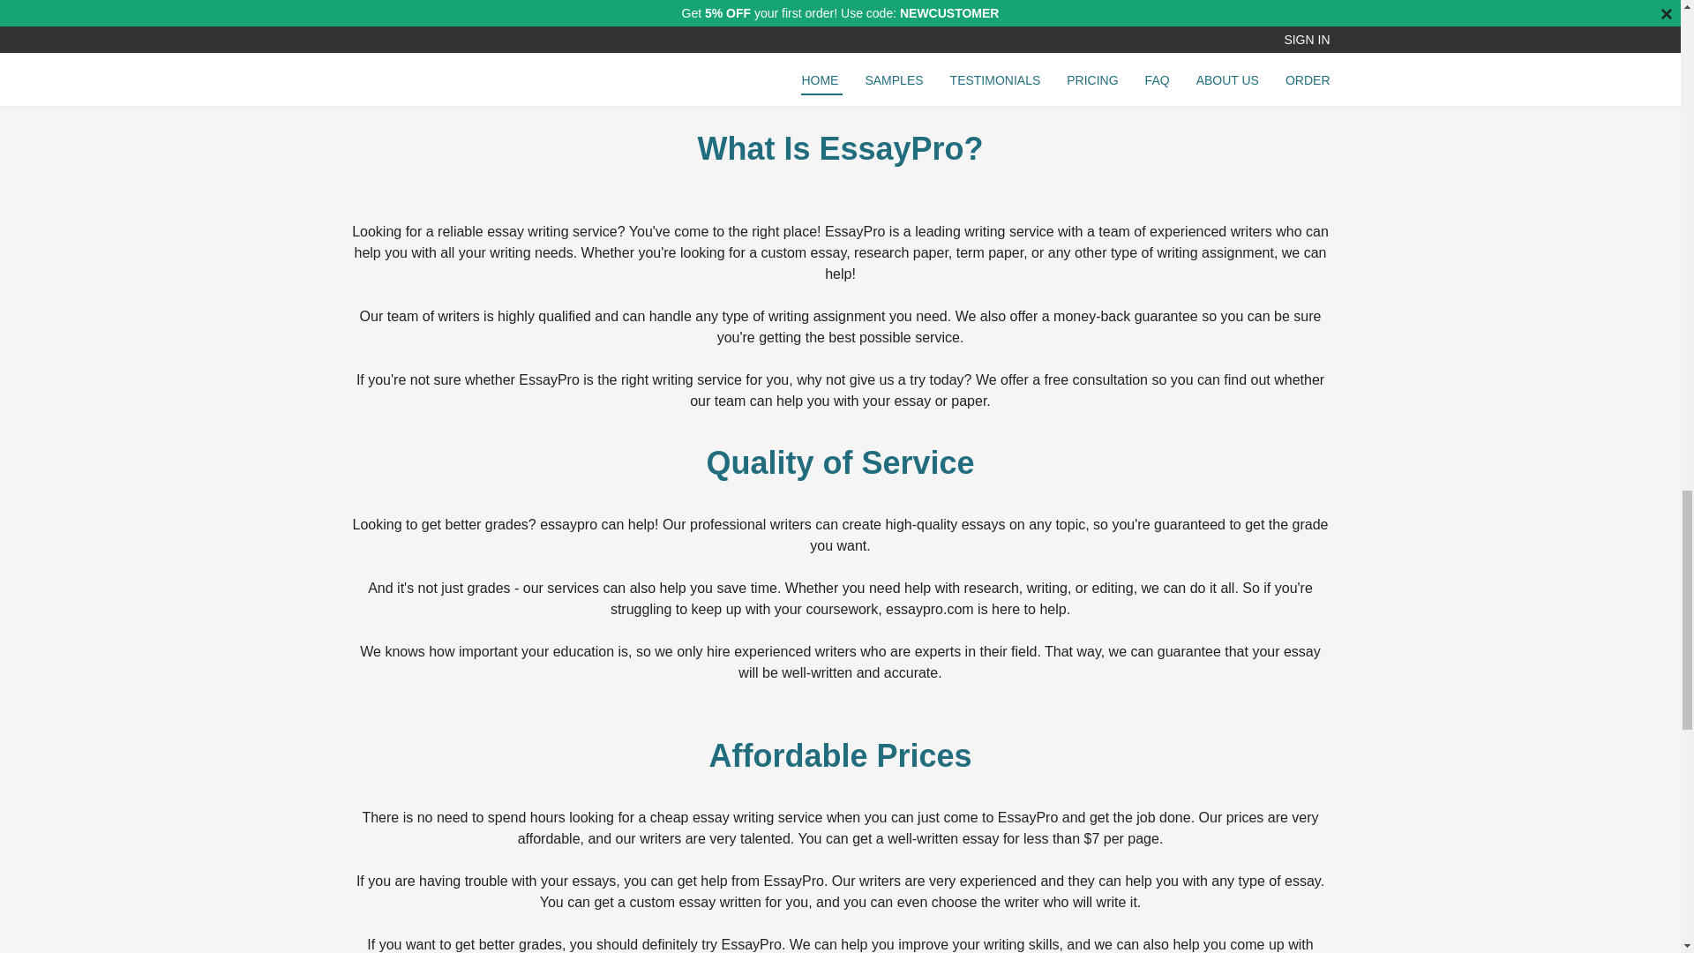 The width and height of the screenshot is (1694, 953). Describe the element at coordinates (793, 881) in the screenshot. I see `EssayPro` at that location.